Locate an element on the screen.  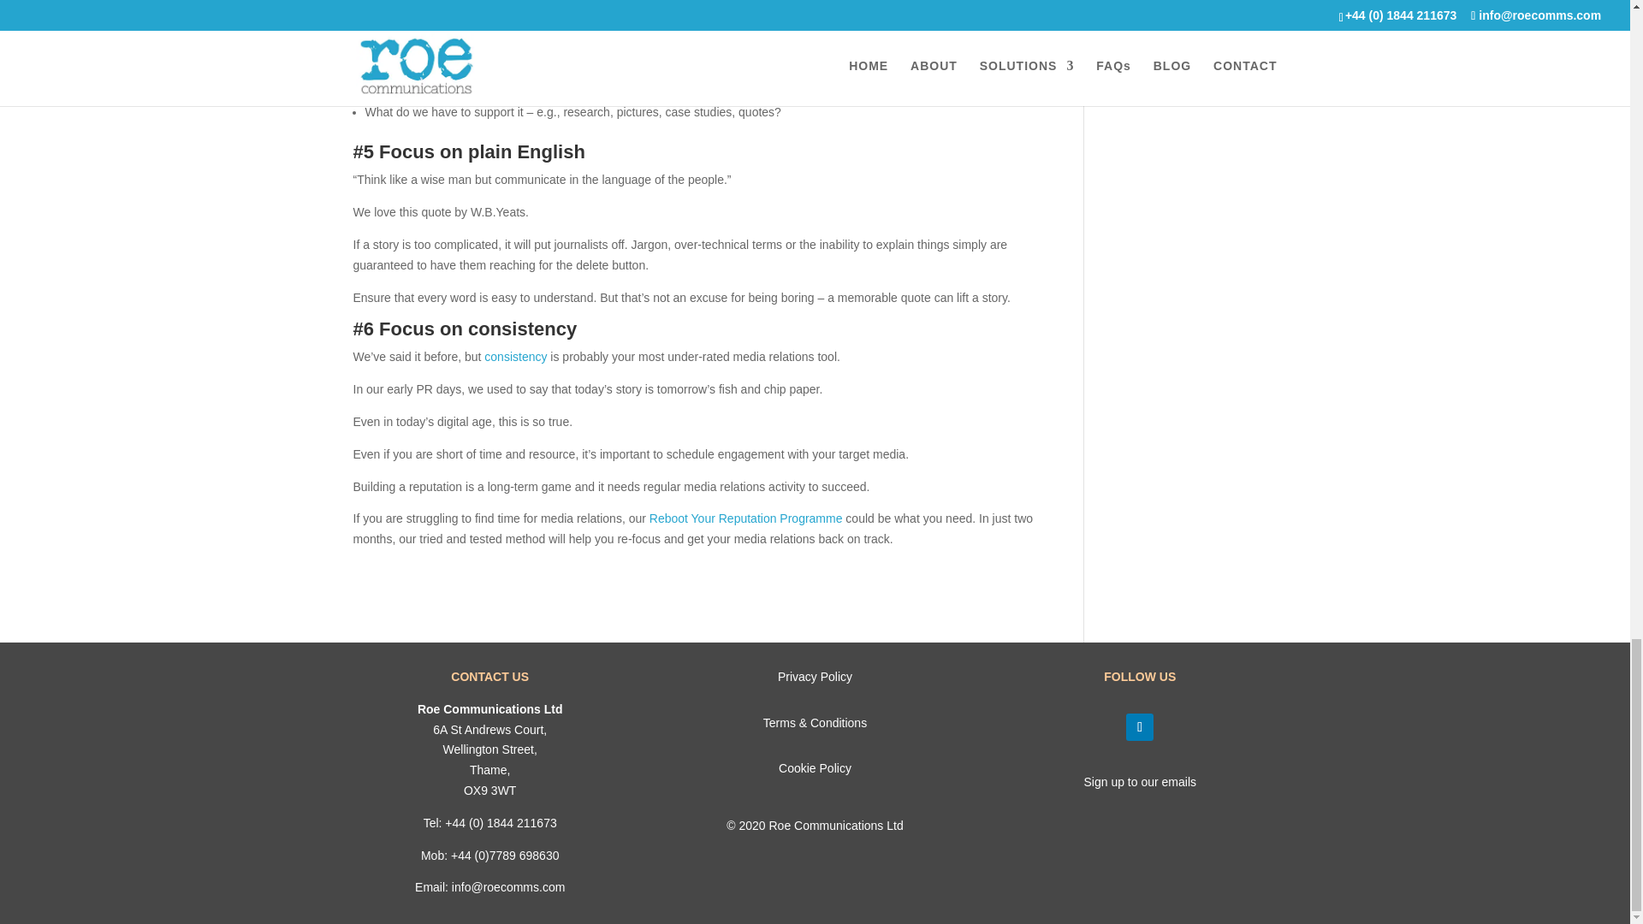
Follow on LinkedIn is located at coordinates (1139, 727).